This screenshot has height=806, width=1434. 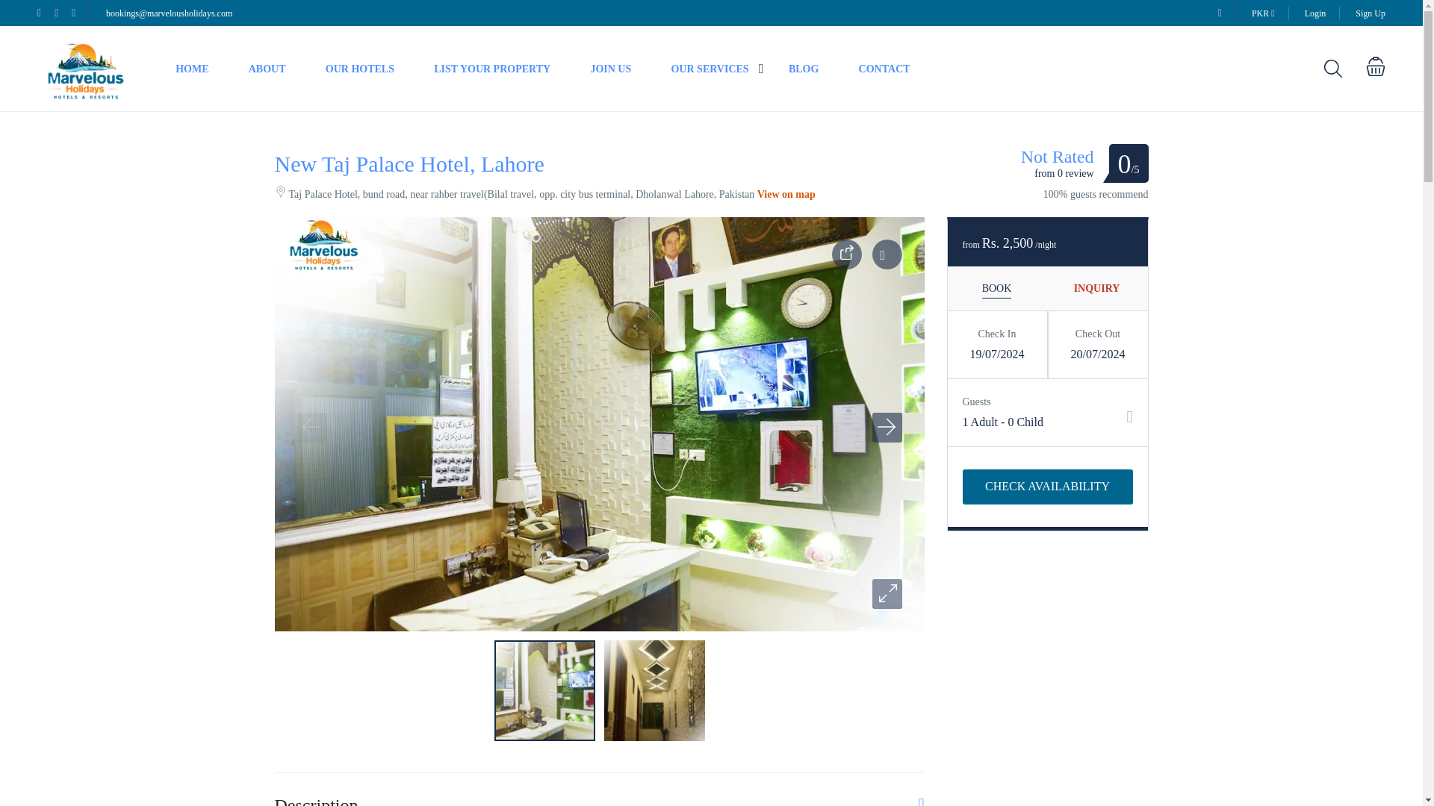 What do you see at coordinates (1263, 13) in the screenshot?
I see `PKR` at bounding box center [1263, 13].